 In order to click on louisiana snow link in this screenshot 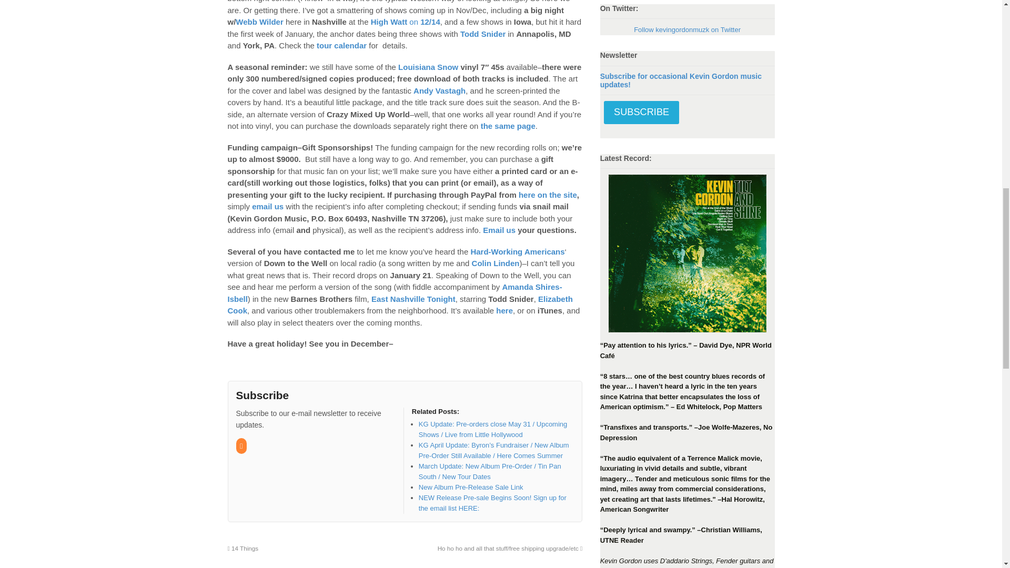, I will do `click(428, 67)`.